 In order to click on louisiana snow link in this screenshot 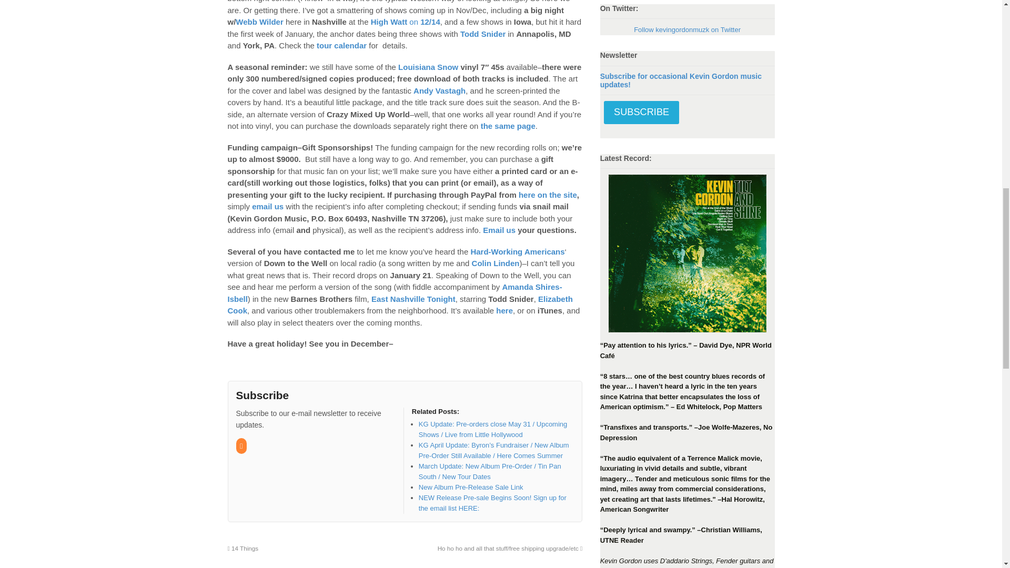, I will do `click(428, 67)`.